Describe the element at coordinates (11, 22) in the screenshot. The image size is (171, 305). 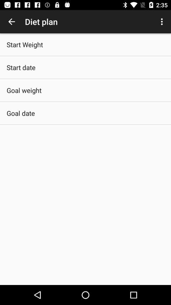
I see `press app next to the diet plan app` at that location.